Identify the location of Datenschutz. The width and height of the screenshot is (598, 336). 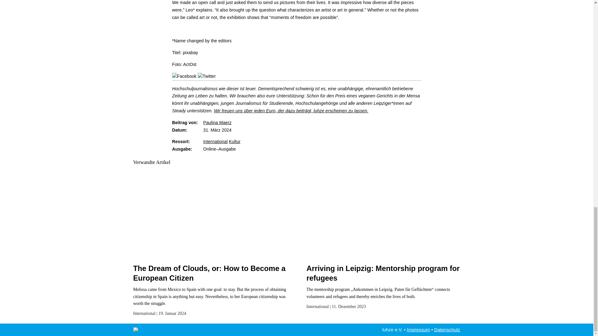
(447, 329).